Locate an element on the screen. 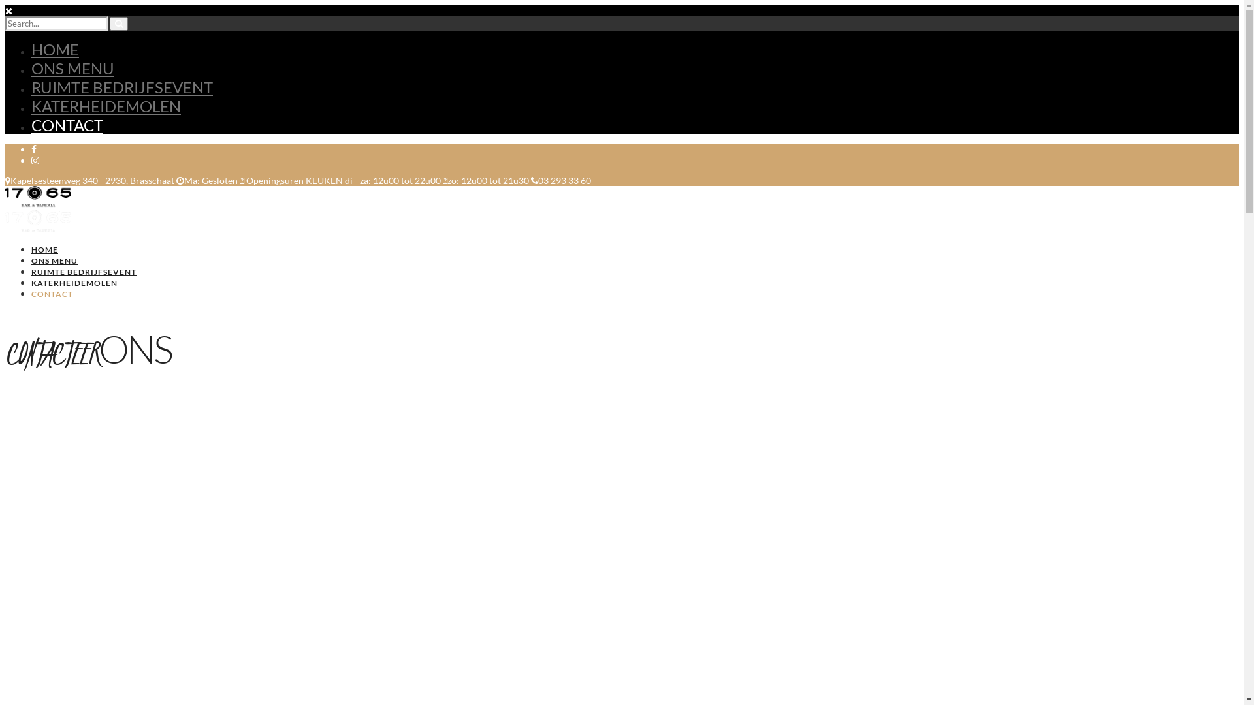  KATERHEIDEMOLEN is located at coordinates (106, 106).